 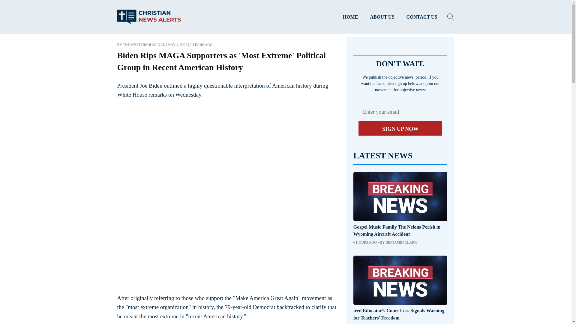 What do you see at coordinates (144, 44) in the screenshot?
I see `THE WESTERN JOURNAL` at bounding box center [144, 44].